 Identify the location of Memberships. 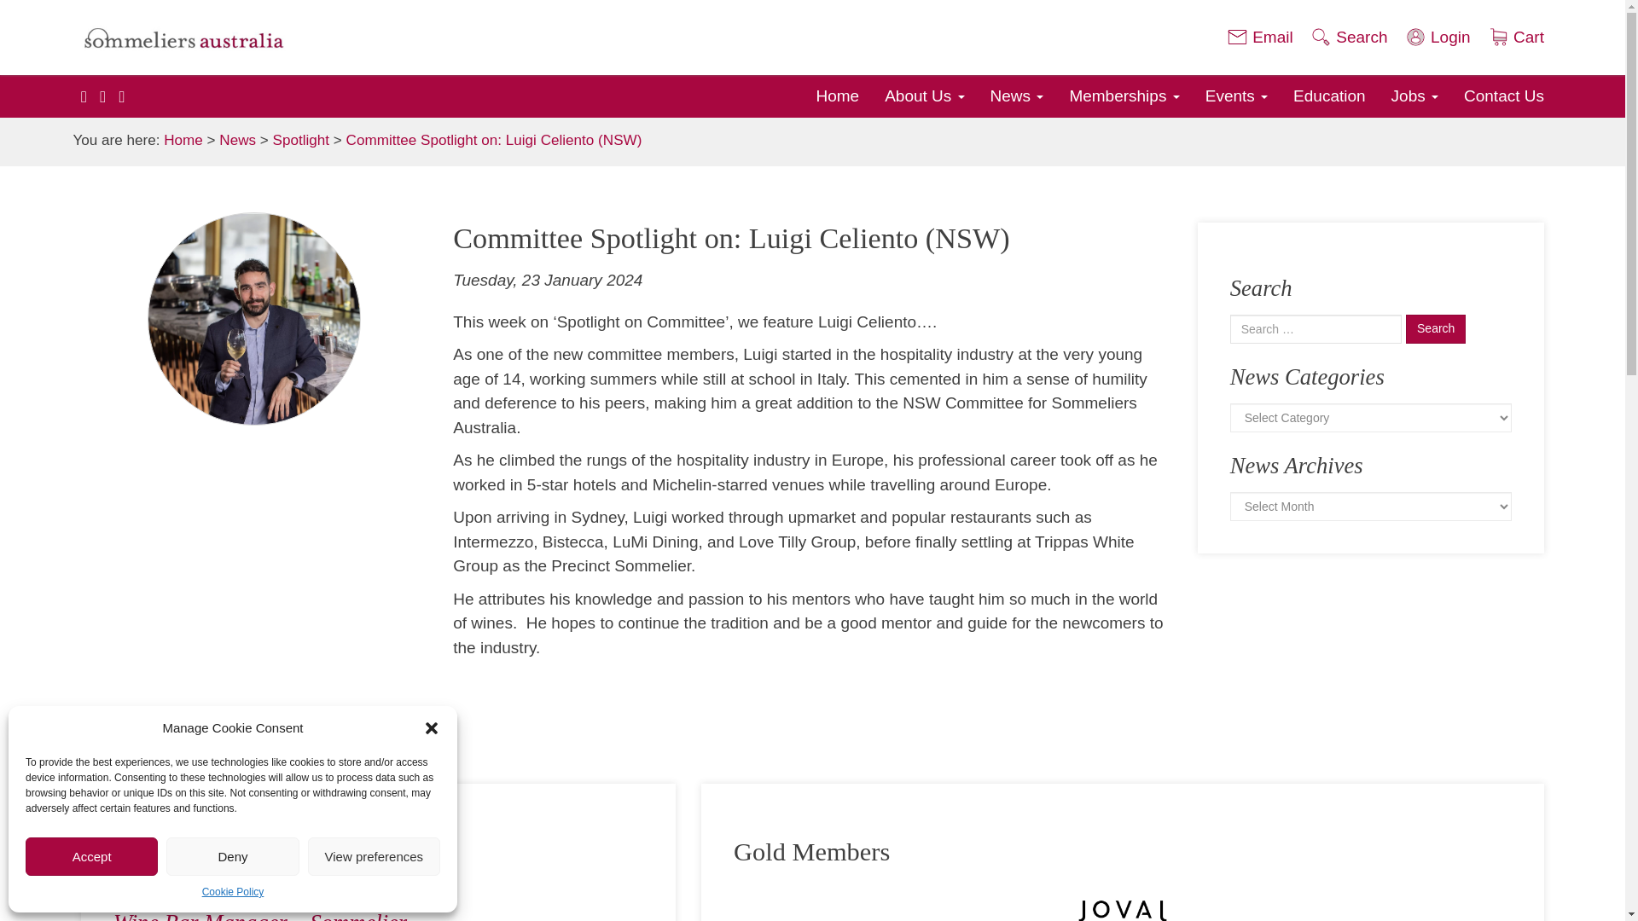
(1124, 96).